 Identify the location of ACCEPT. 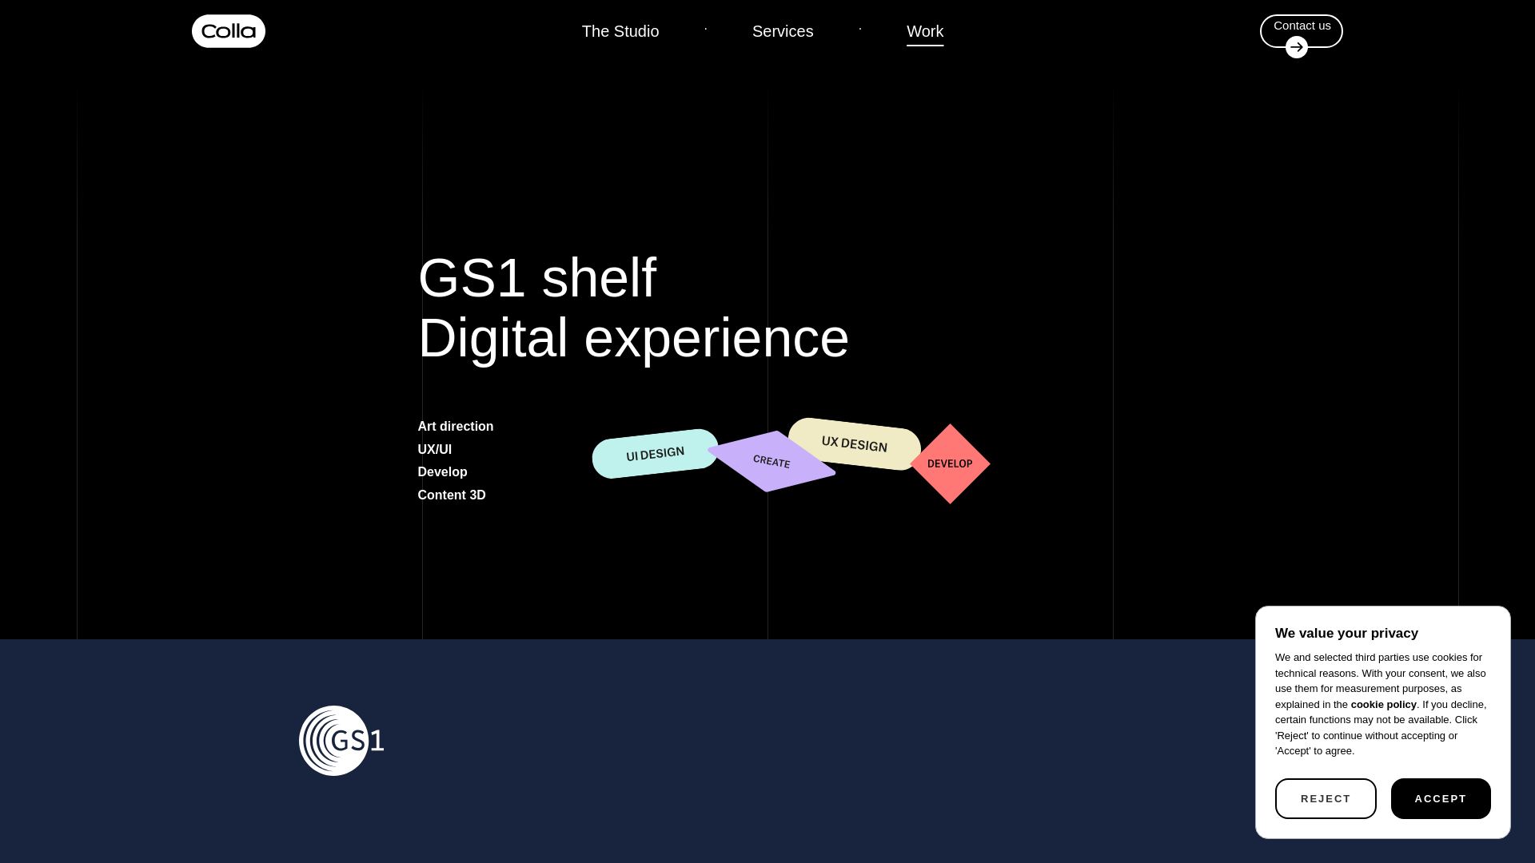
(1441, 799).